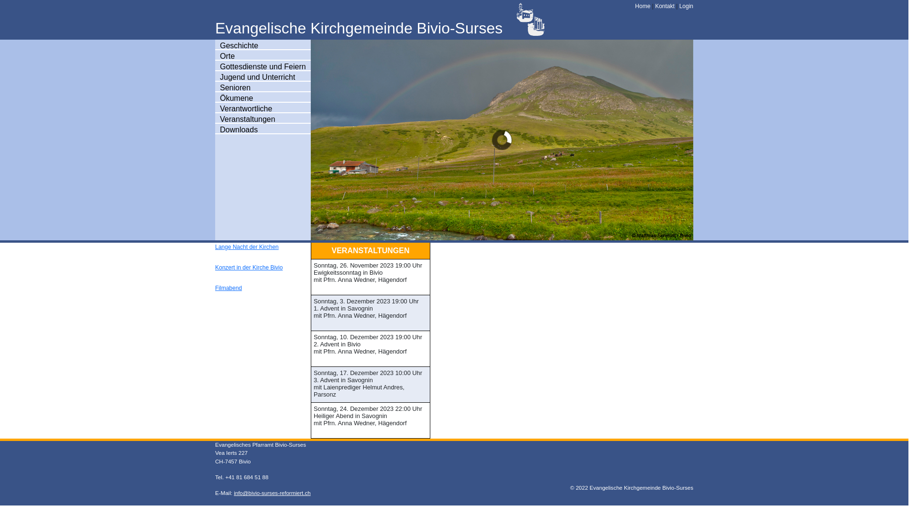  Describe the element at coordinates (247, 247) in the screenshot. I see `Lange Nacht der Kirchen` at that location.